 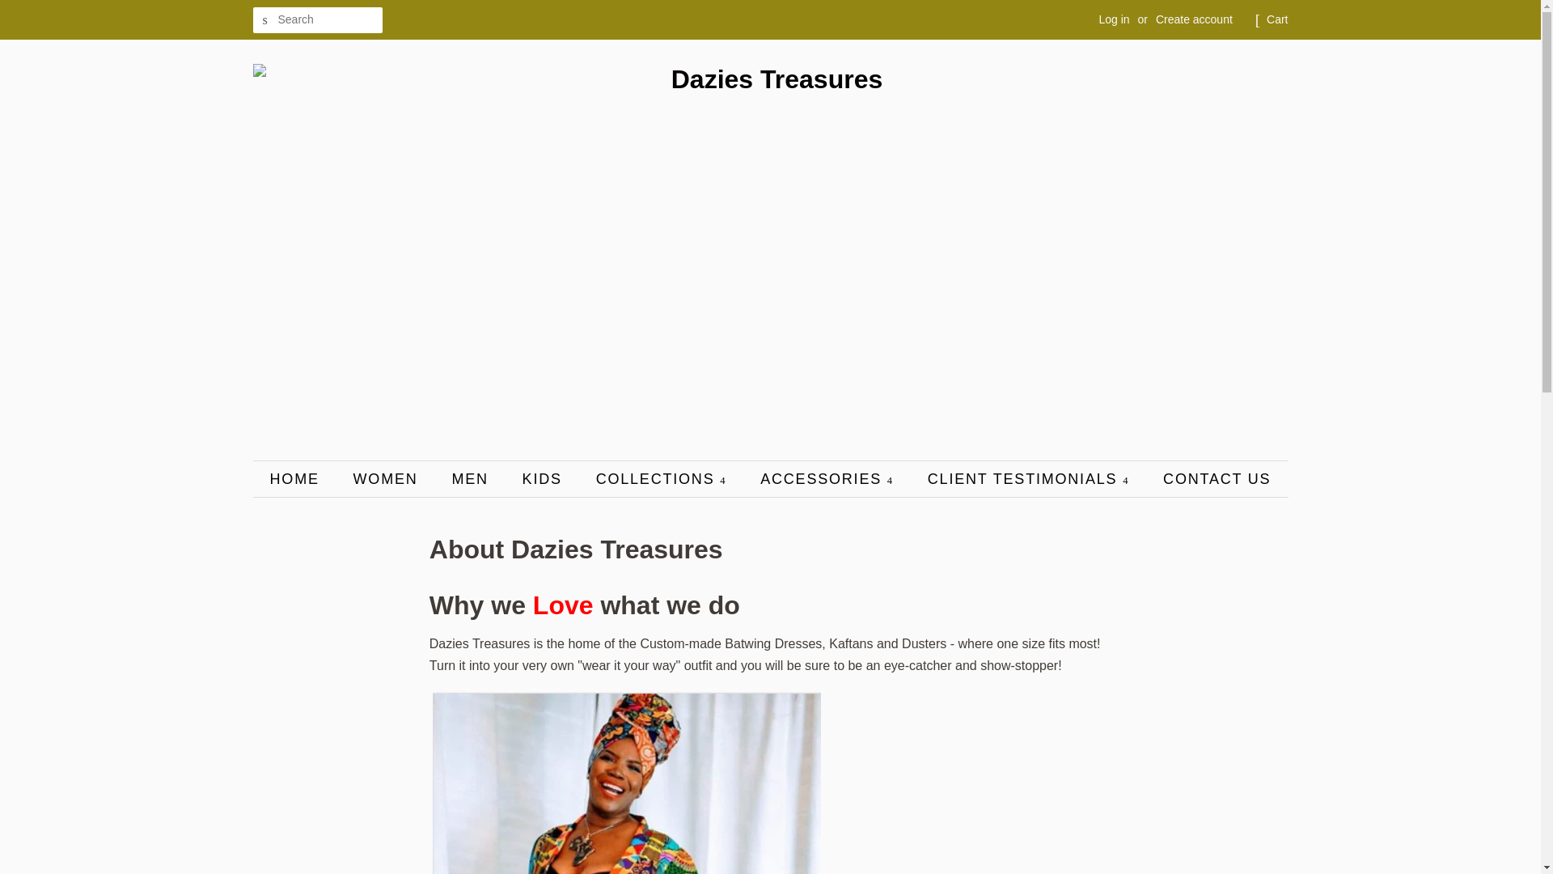 I want to click on WOMEN, so click(x=388, y=479).